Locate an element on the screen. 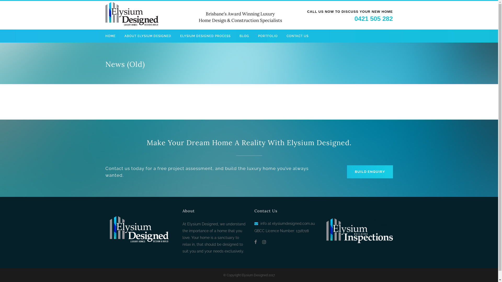  ABOUT ELYSIUM DESIGNED is located at coordinates (147, 36).